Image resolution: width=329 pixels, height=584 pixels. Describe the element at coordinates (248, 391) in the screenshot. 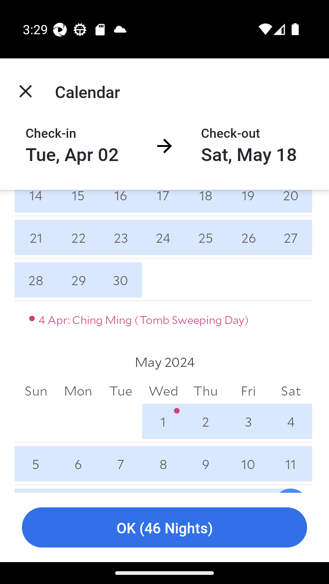

I see `Fri` at that location.